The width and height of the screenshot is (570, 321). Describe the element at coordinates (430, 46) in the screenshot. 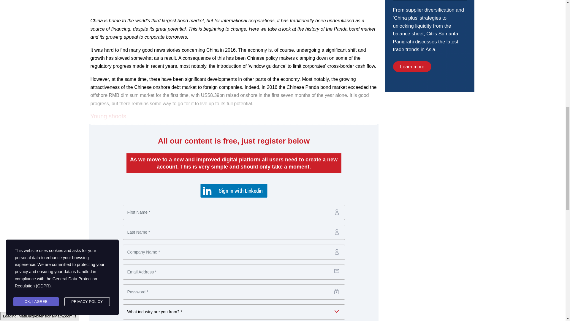

I see `3rd party ad content` at that location.